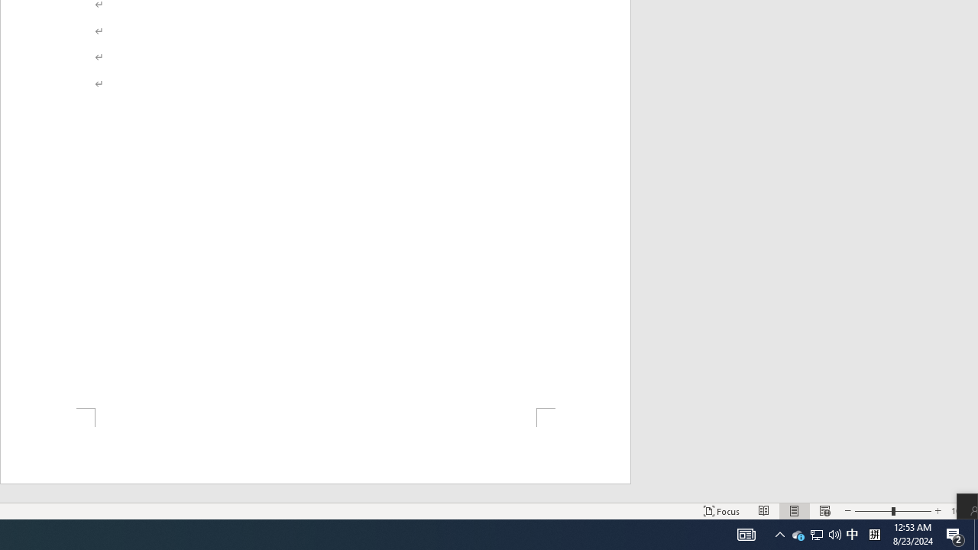 This screenshot has height=550, width=978. I want to click on Zoom 104%, so click(961, 510).